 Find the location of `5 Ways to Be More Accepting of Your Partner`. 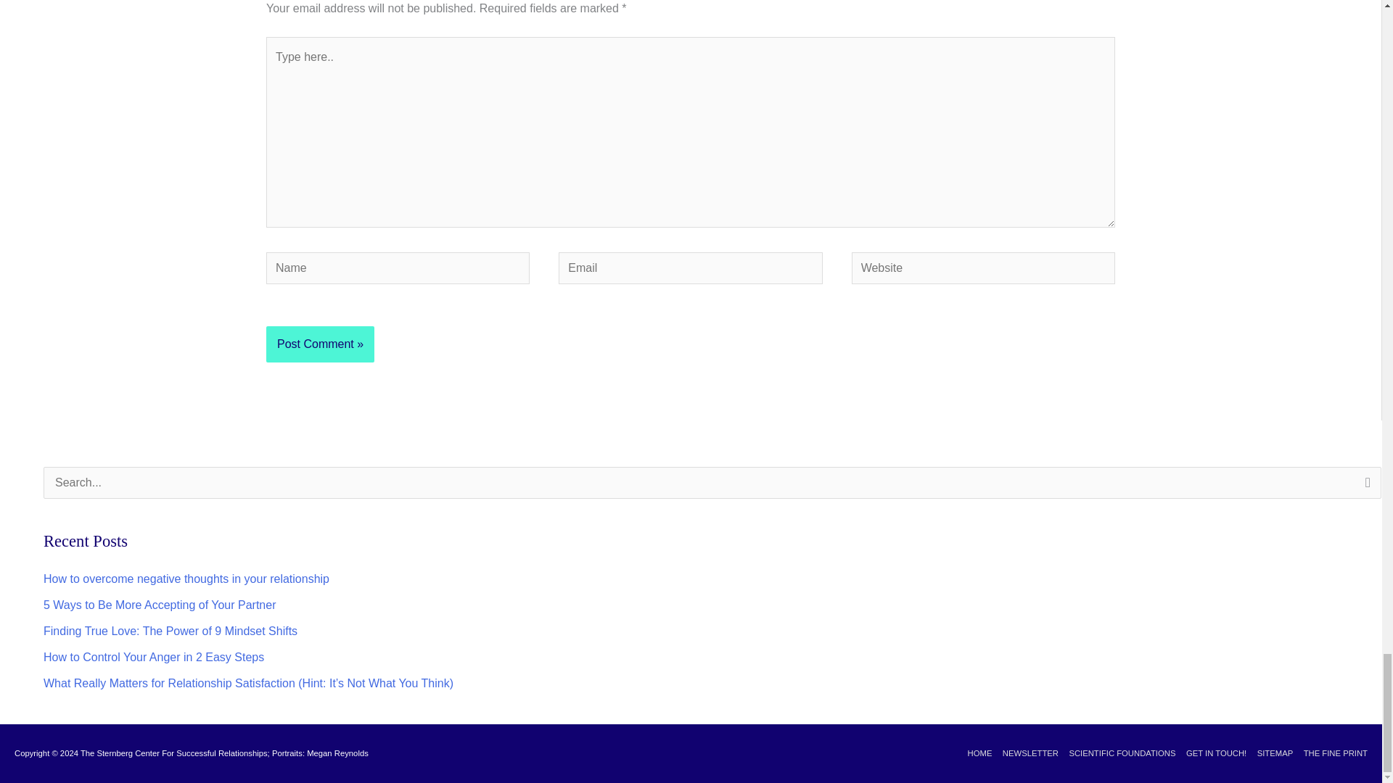

5 Ways to Be More Accepting of Your Partner is located at coordinates (160, 605).